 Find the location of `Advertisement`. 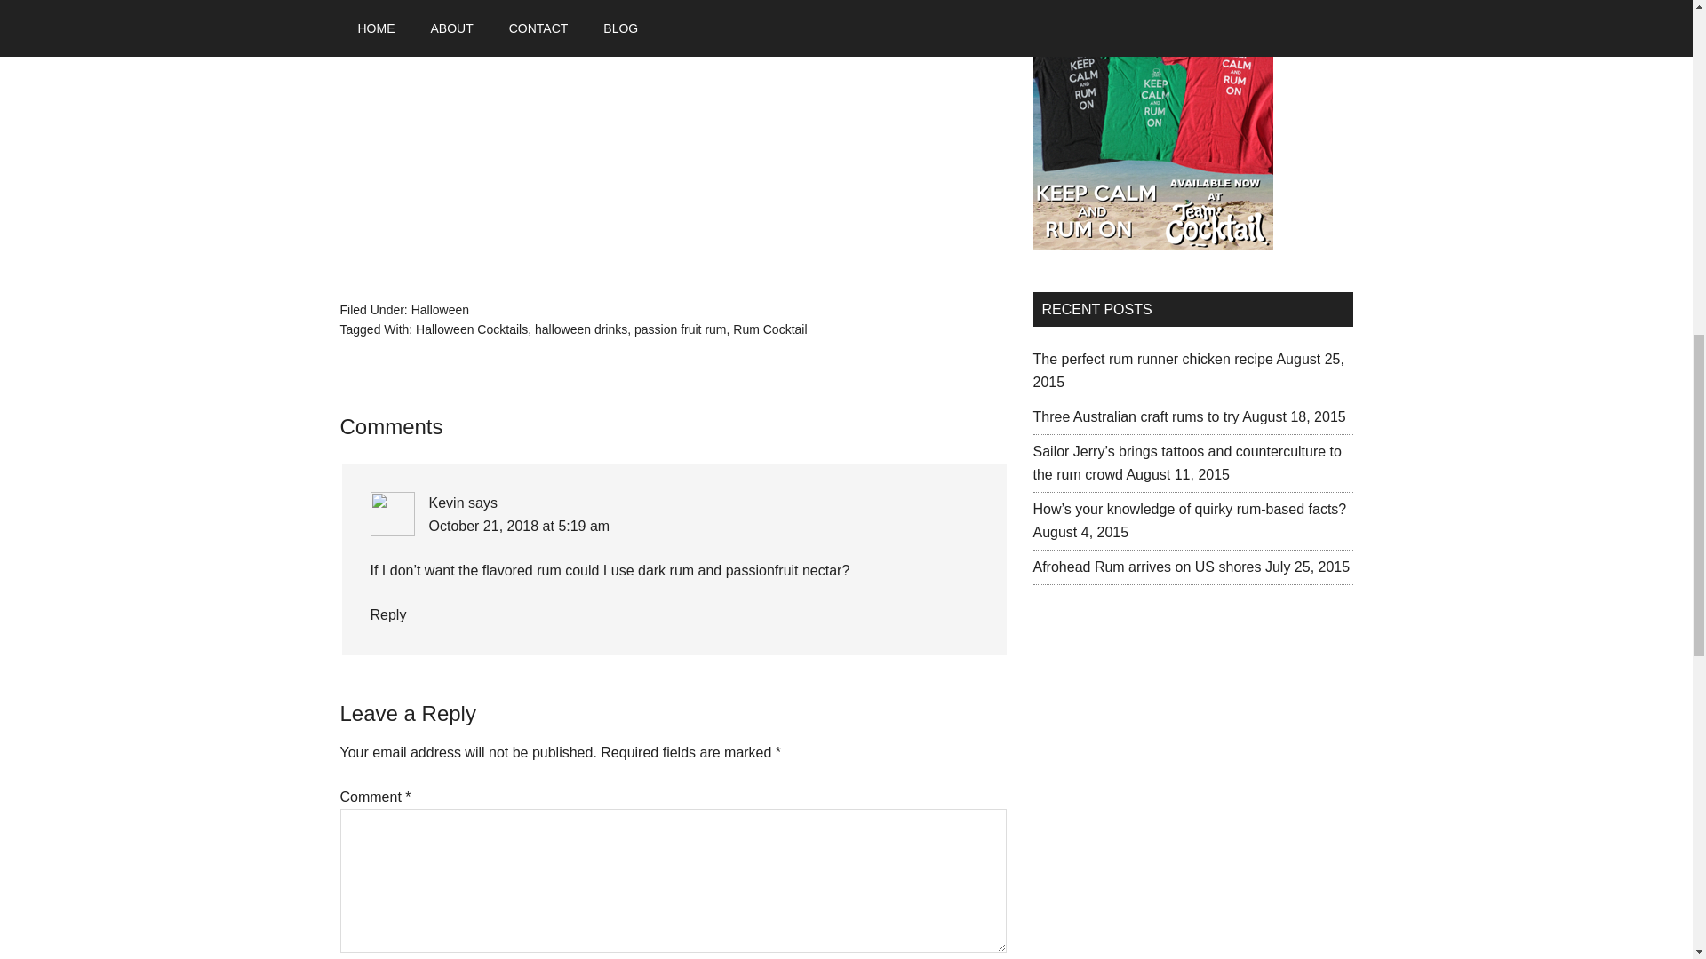

Advertisement is located at coordinates (487, 144).